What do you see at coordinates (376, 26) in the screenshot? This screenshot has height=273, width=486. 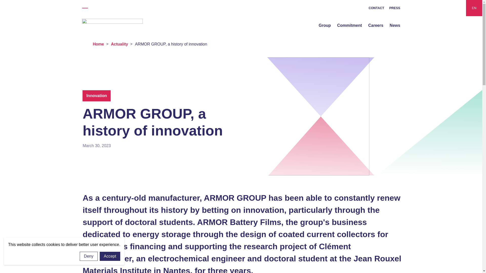 I see `Careers` at bounding box center [376, 26].